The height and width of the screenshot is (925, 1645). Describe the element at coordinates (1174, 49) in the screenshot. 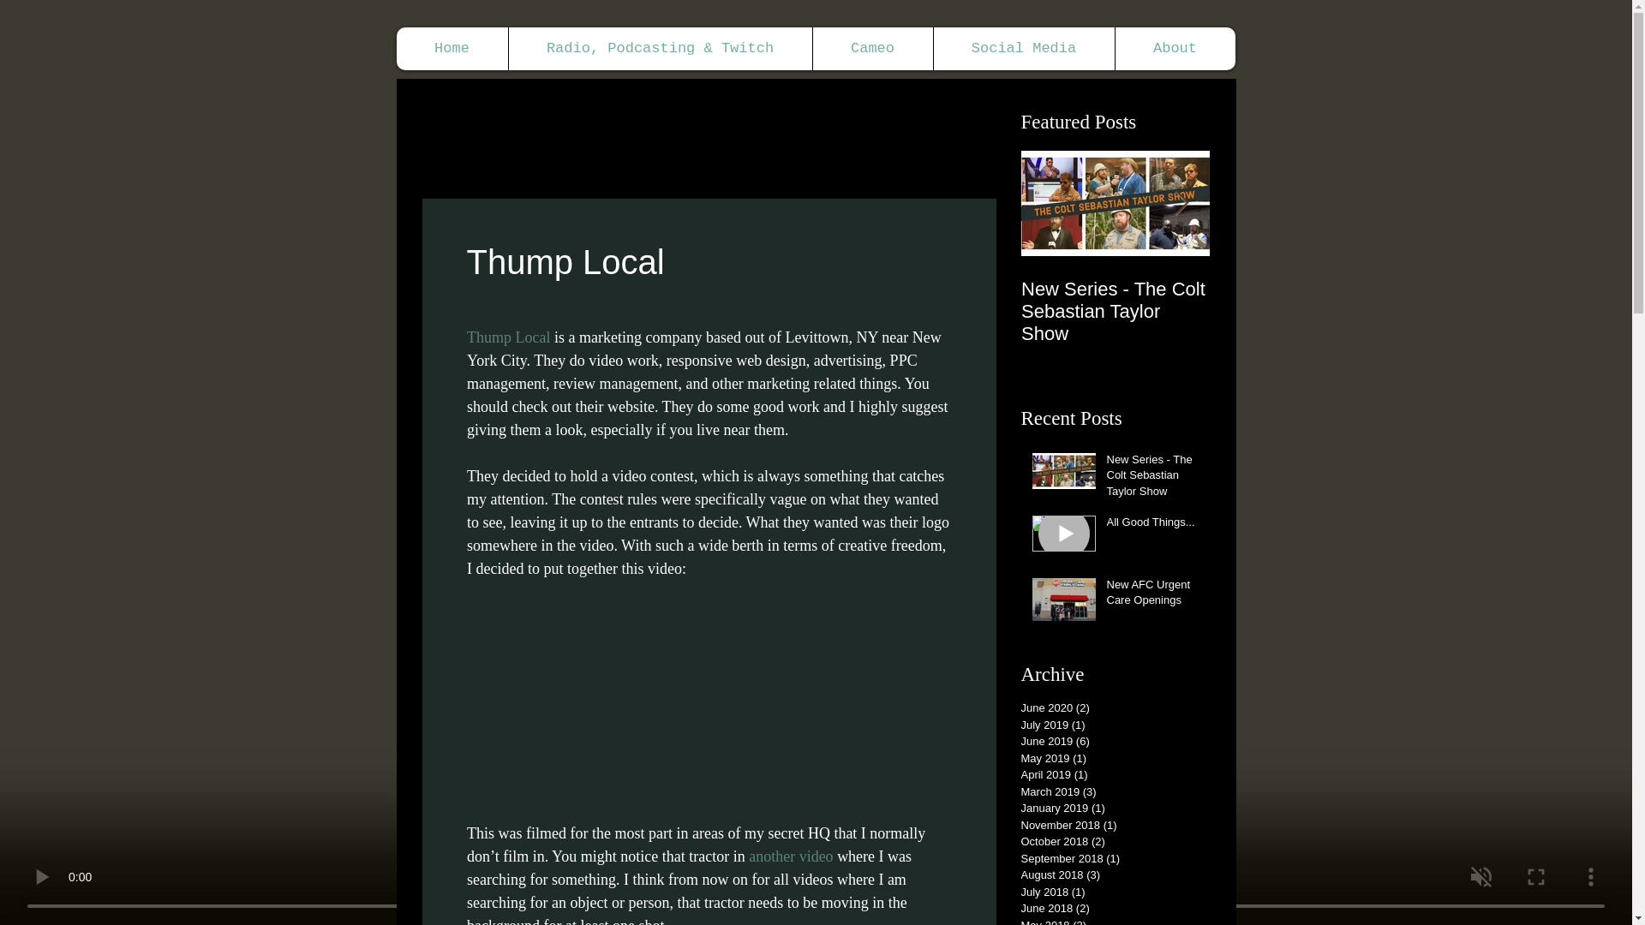

I see `About` at that location.